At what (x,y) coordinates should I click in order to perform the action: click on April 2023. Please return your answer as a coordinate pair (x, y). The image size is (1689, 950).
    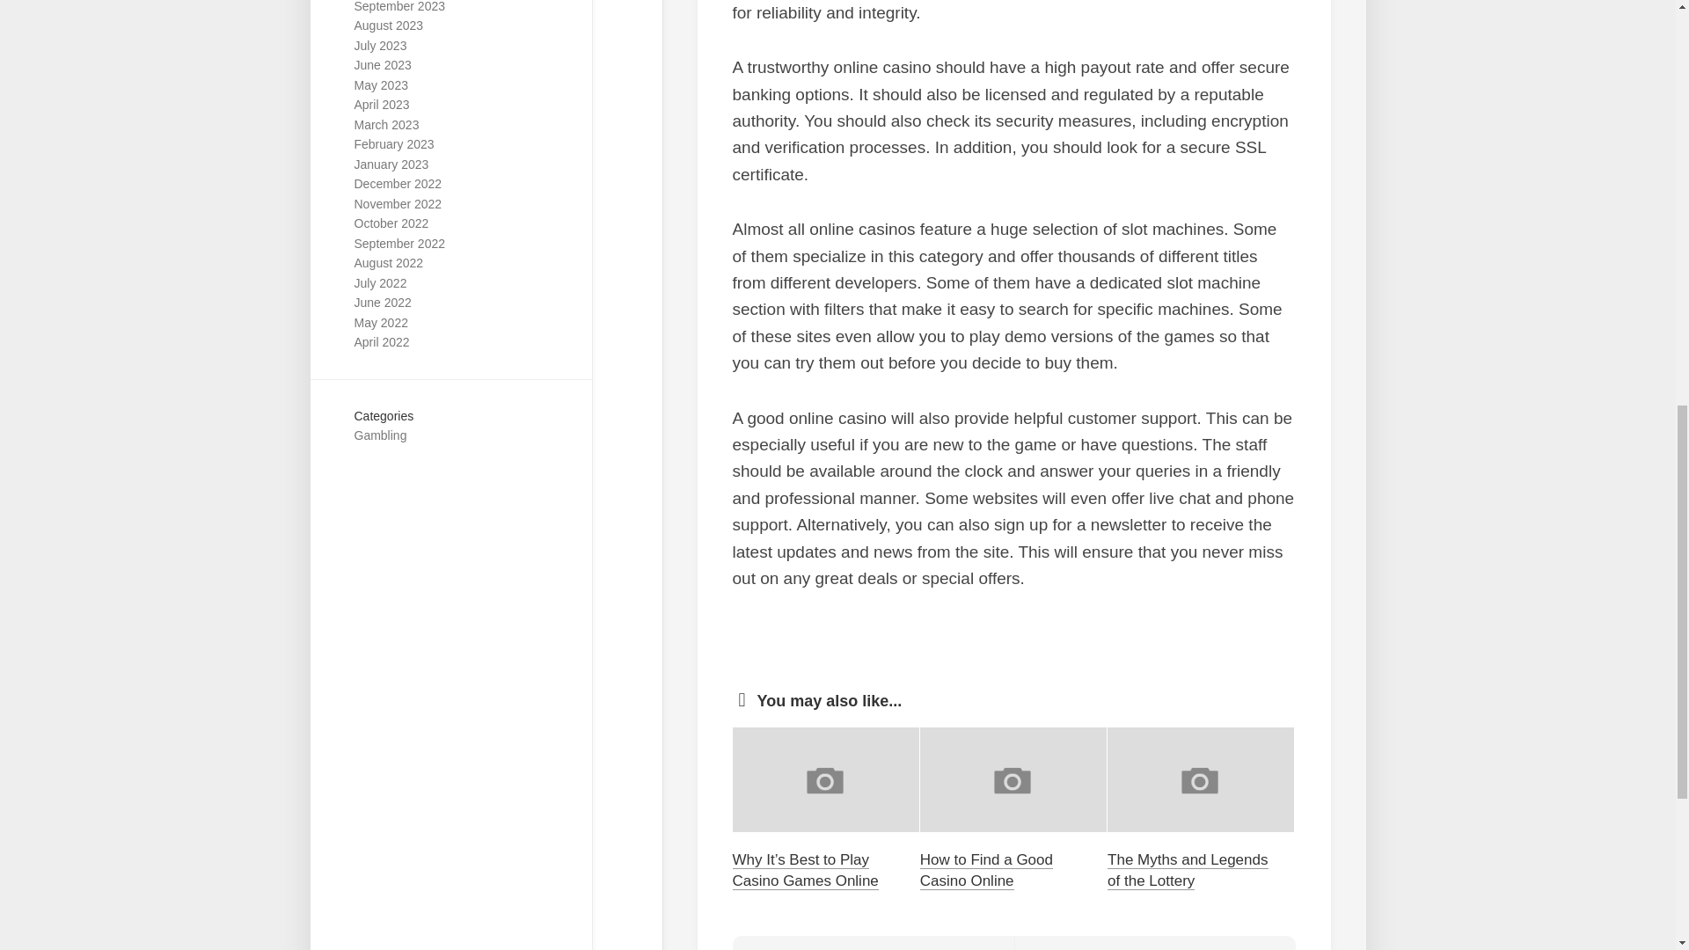
    Looking at the image, I should click on (380, 105).